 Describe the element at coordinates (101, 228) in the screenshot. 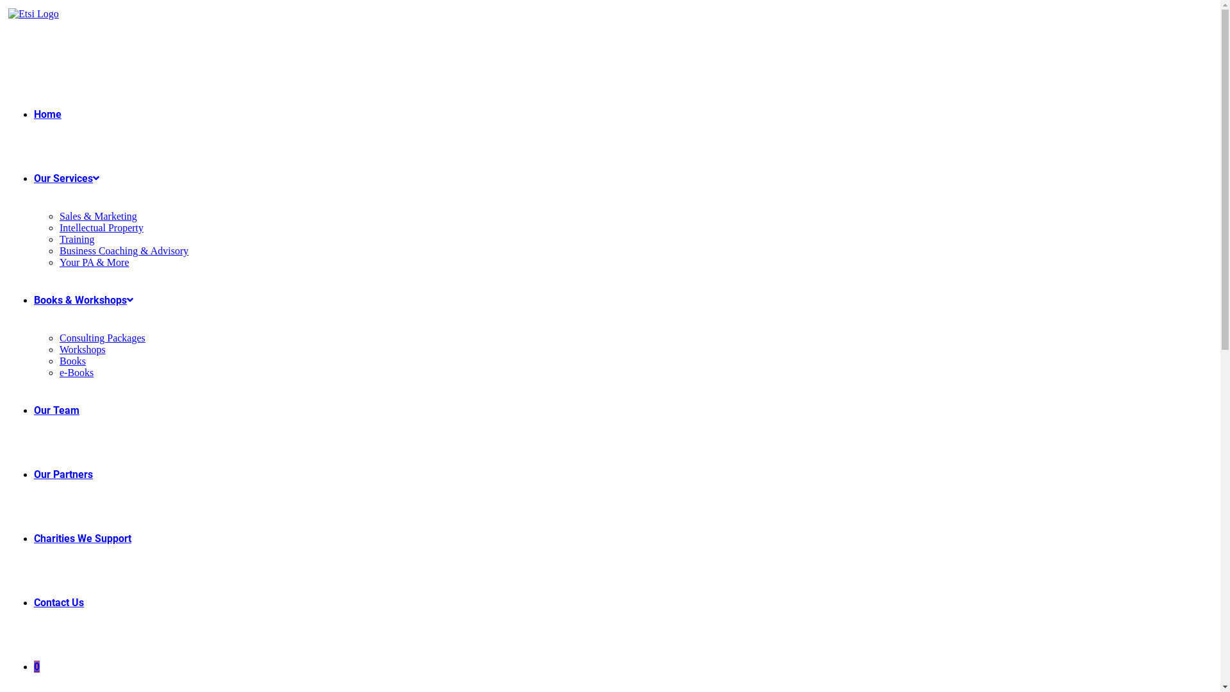

I see `Intellectual Property` at that location.